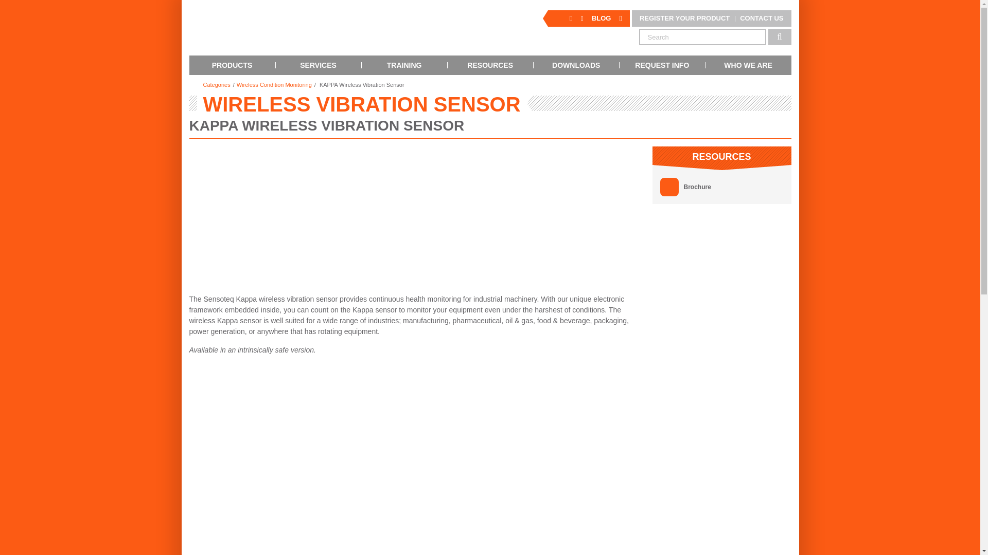  What do you see at coordinates (404, 65) in the screenshot?
I see `TRAINING` at bounding box center [404, 65].